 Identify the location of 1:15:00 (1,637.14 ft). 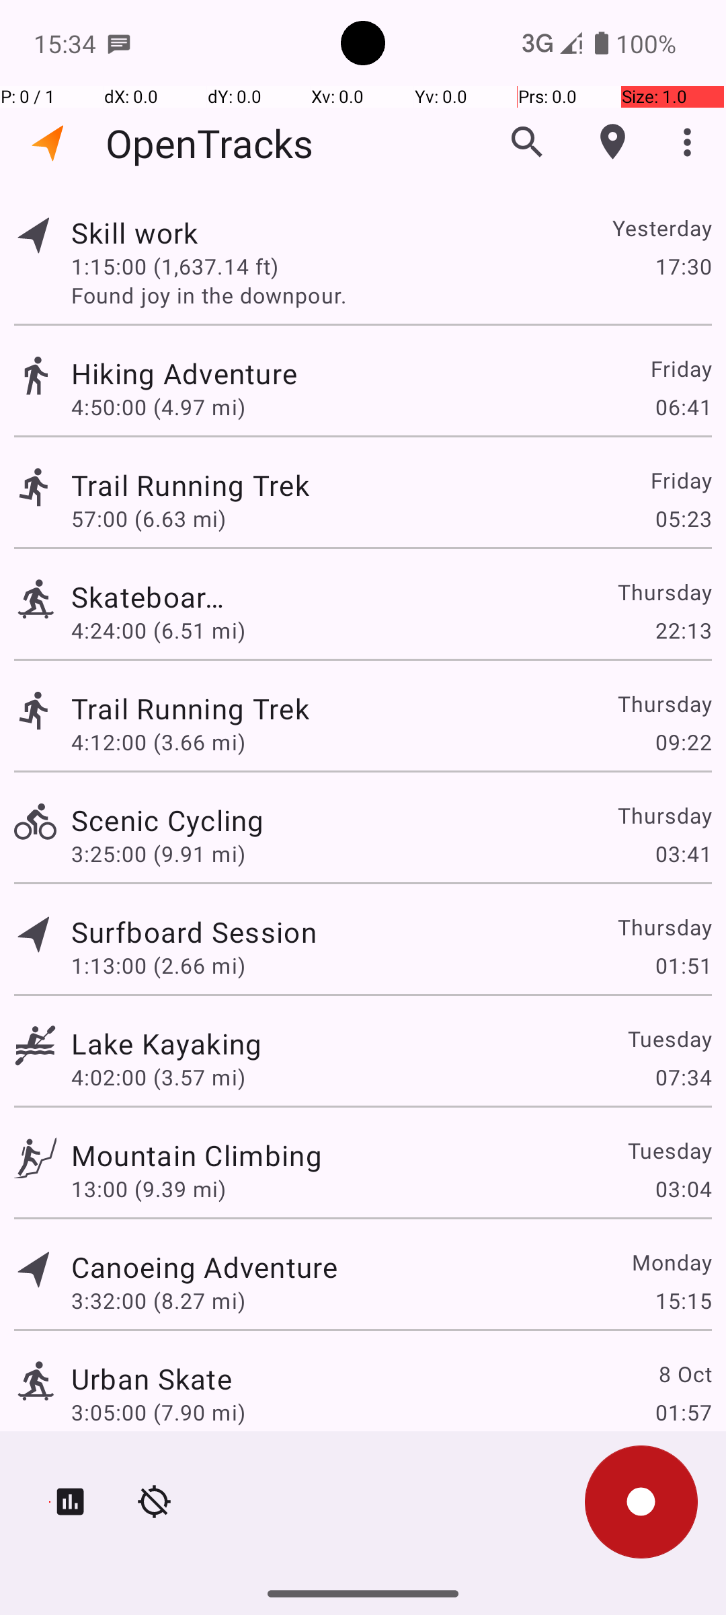
(175, 266).